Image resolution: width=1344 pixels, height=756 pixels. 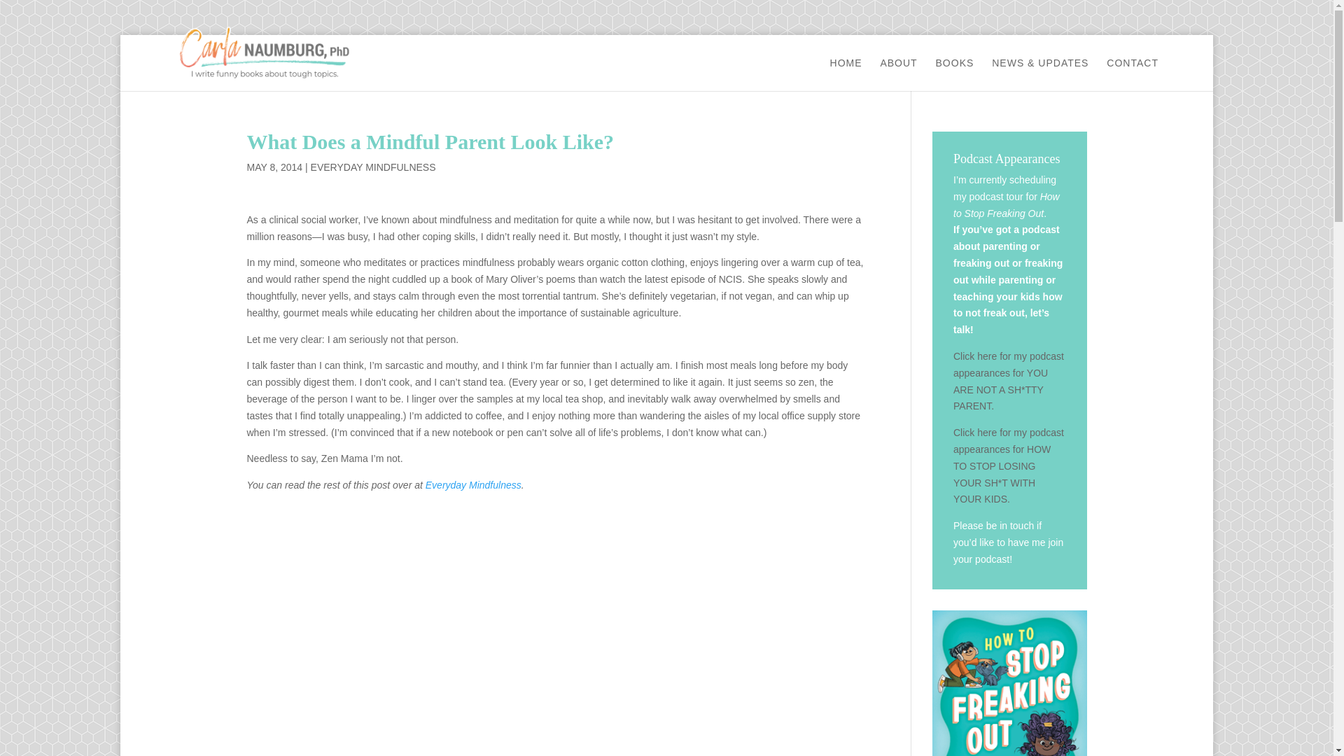 I want to click on Everyday Mindfulness, so click(x=473, y=484).